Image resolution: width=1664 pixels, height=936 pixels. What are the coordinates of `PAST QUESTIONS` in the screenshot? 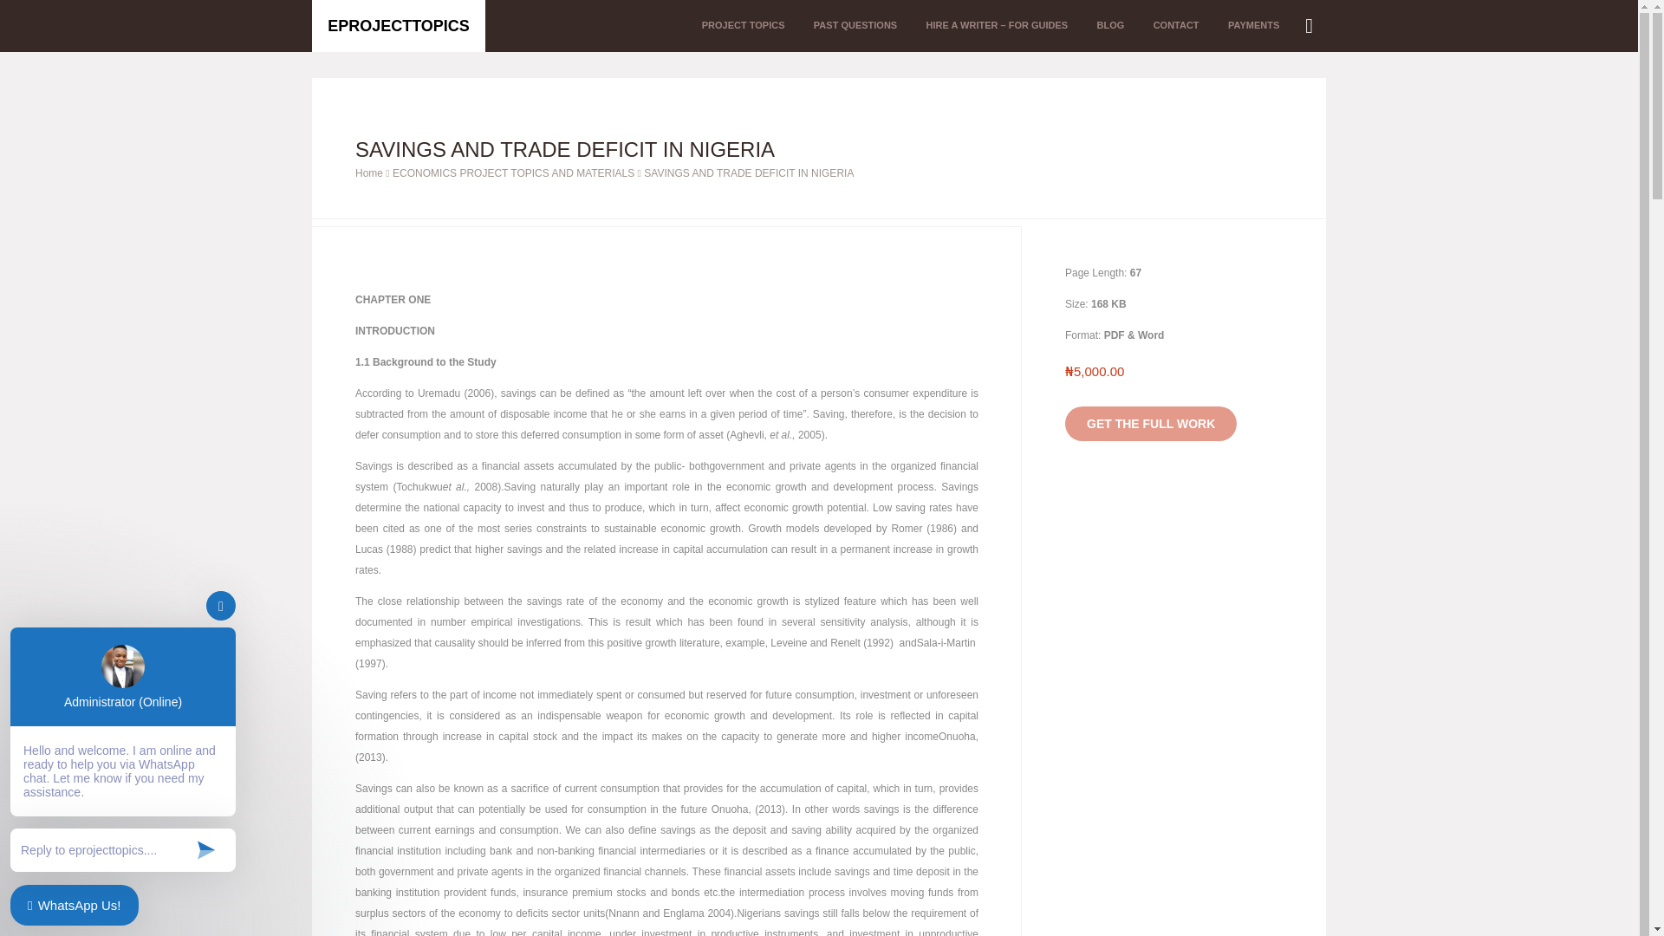 It's located at (855, 26).